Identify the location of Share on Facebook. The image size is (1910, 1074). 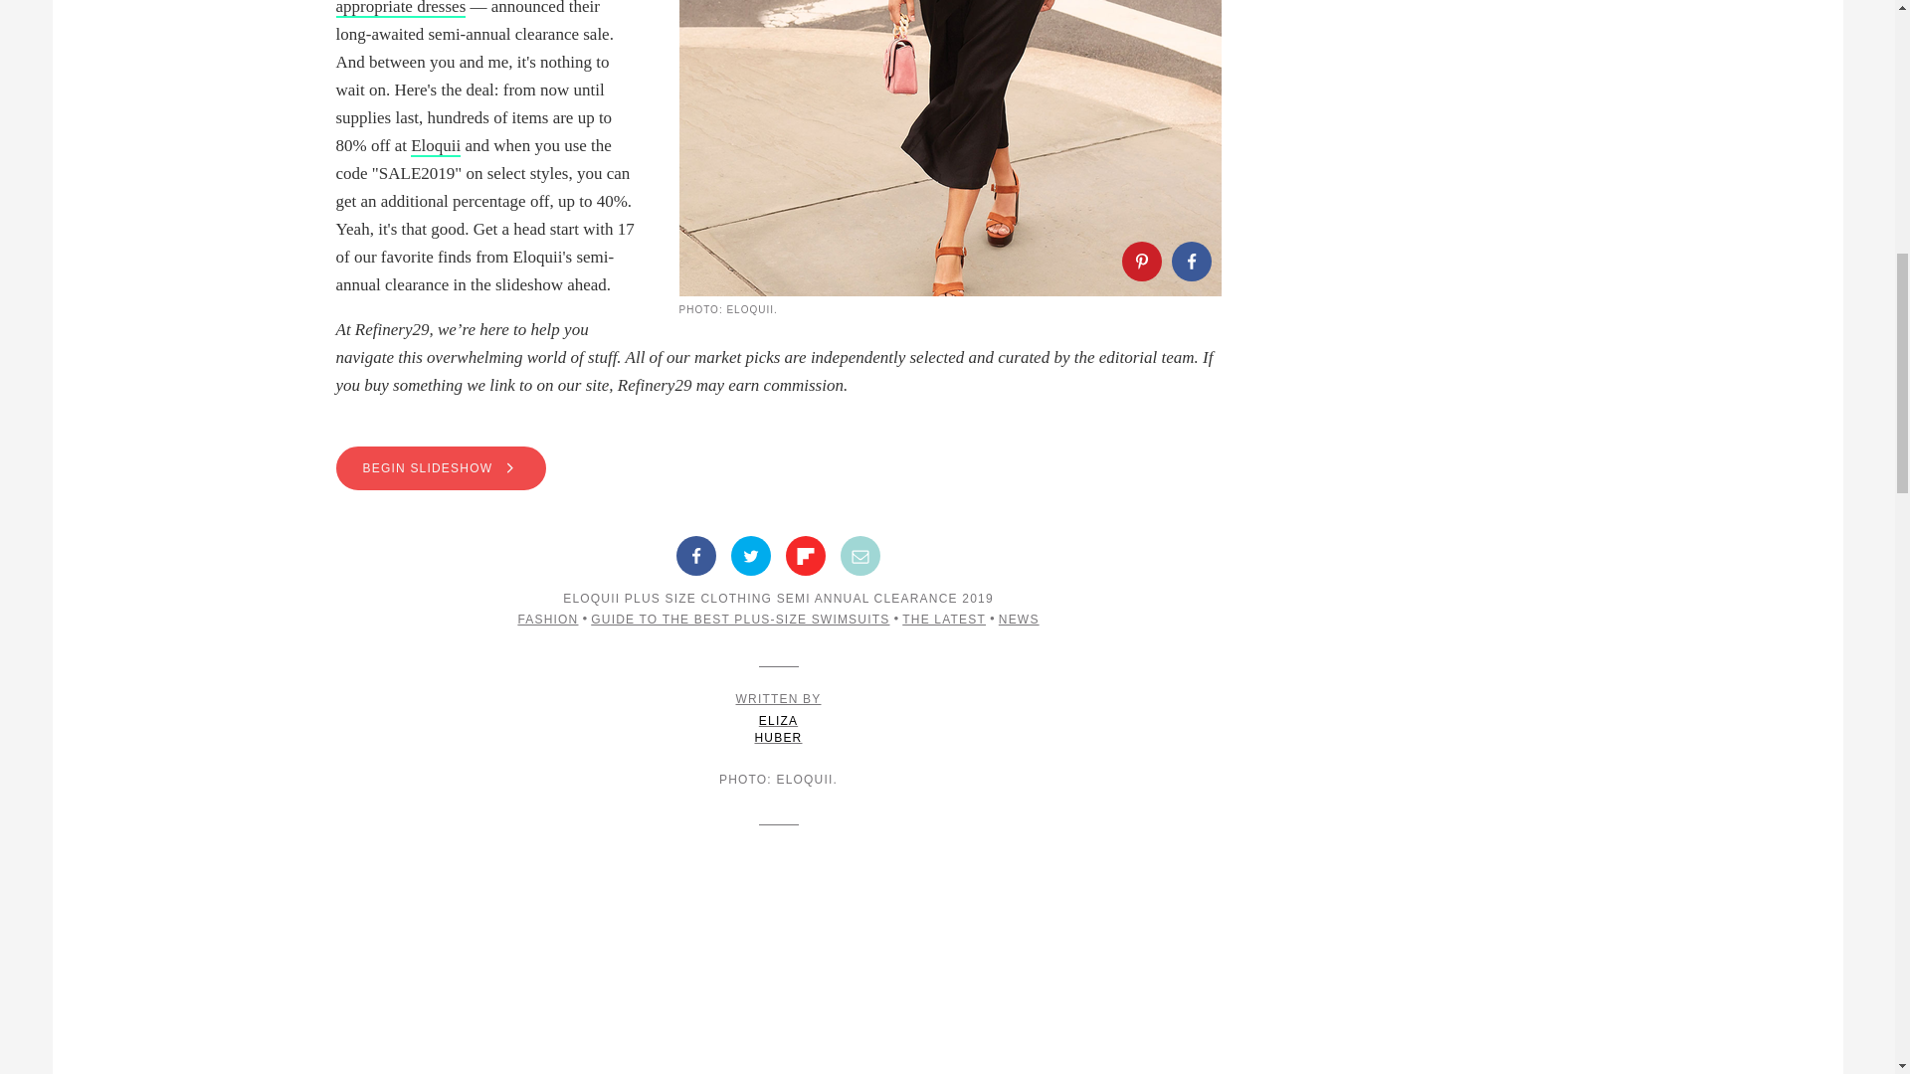
(1192, 261).